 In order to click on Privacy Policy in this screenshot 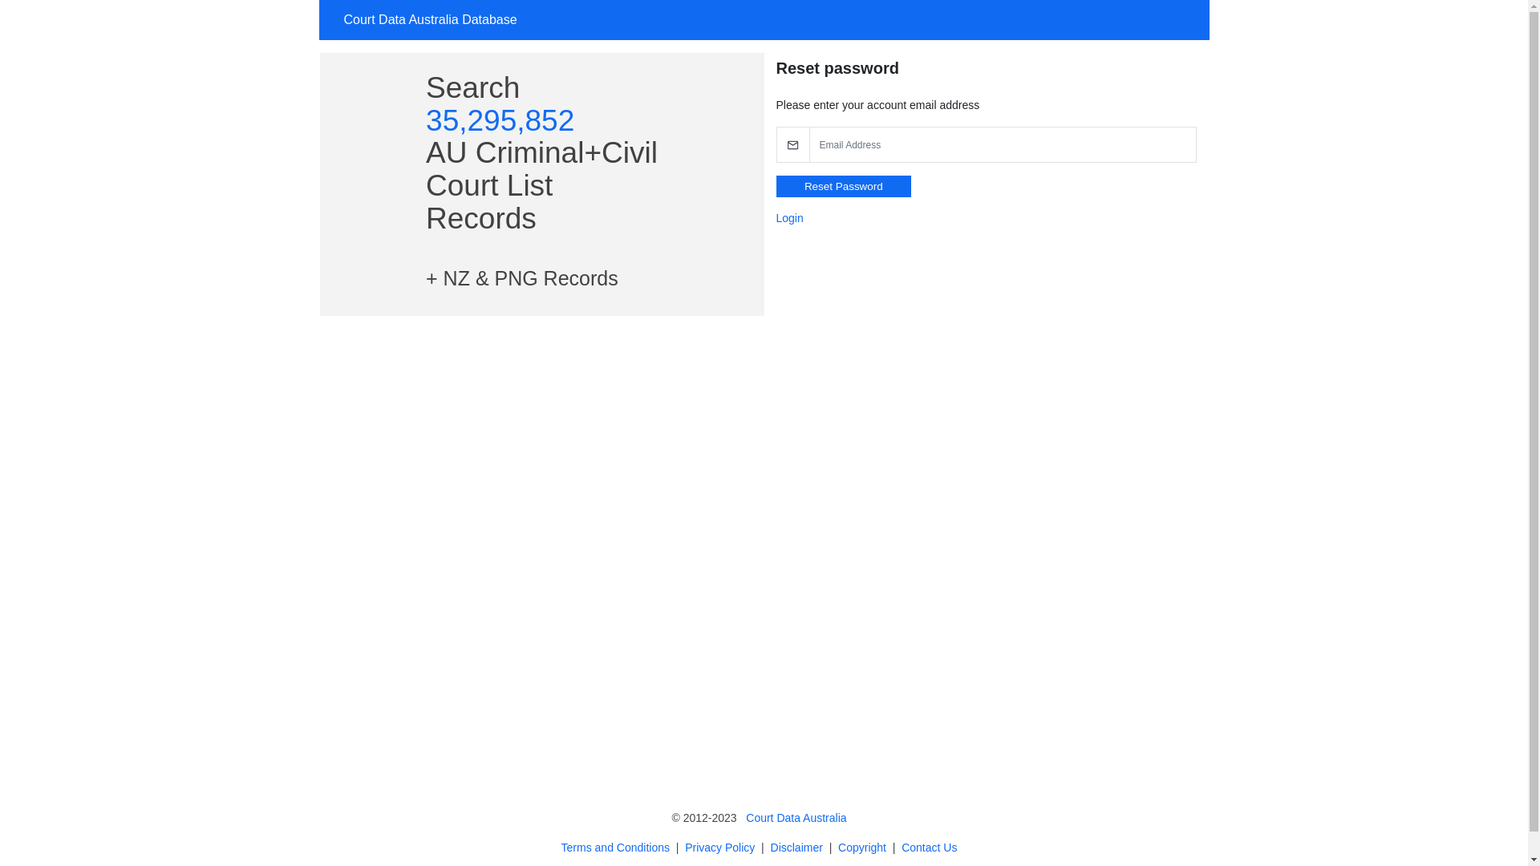, I will do `click(720, 848)`.